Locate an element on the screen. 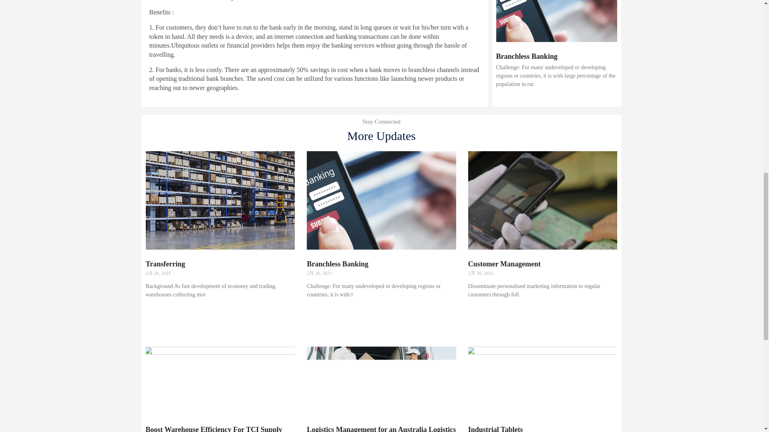 The height and width of the screenshot is (432, 769). Boost Warehouse Efficiency For TCI Supply Chain Solution is located at coordinates (214, 429).